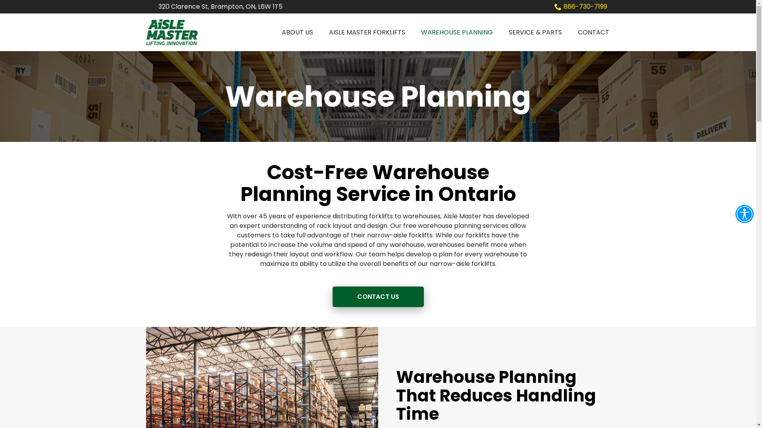 This screenshot has width=762, height=428. What do you see at coordinates (594, 32) in the screenshot?
I see `CONTACT` at bounding box center [594, 32].